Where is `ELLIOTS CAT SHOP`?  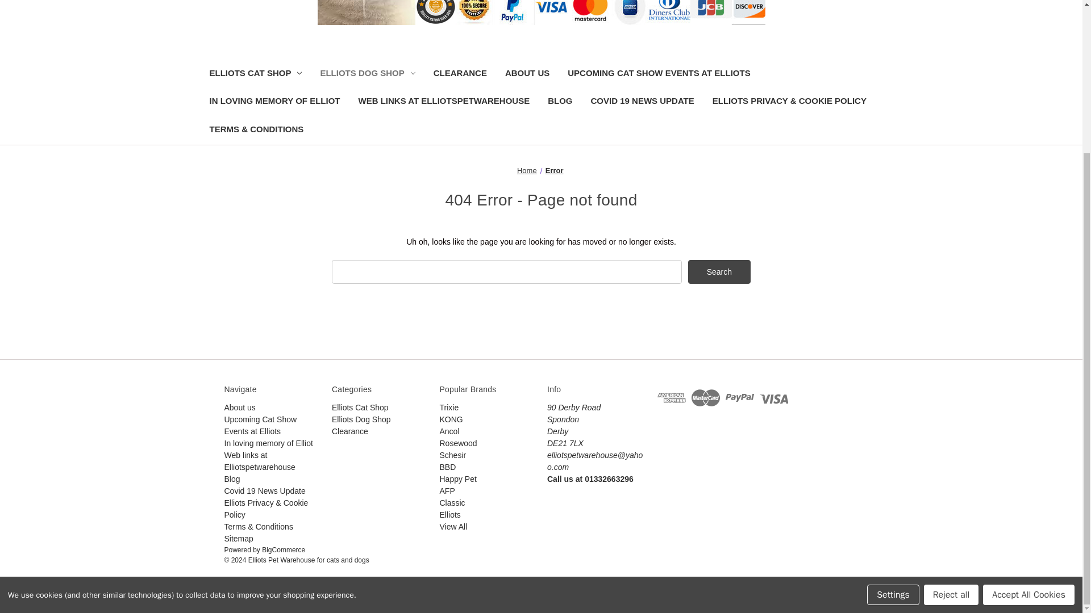 ELLIOTS CAT SHOP is located at coordinates (255, 74).